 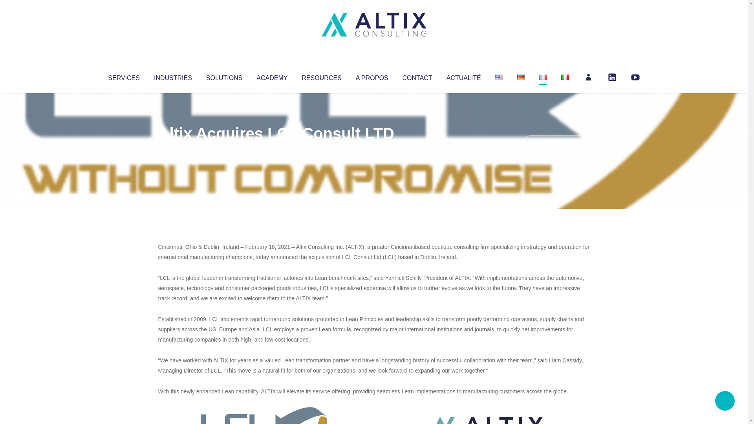 What do you see at coordinates (224, 76) in the screenshot?
I see `SOLUTIONS` at bounding box center [224, 76].